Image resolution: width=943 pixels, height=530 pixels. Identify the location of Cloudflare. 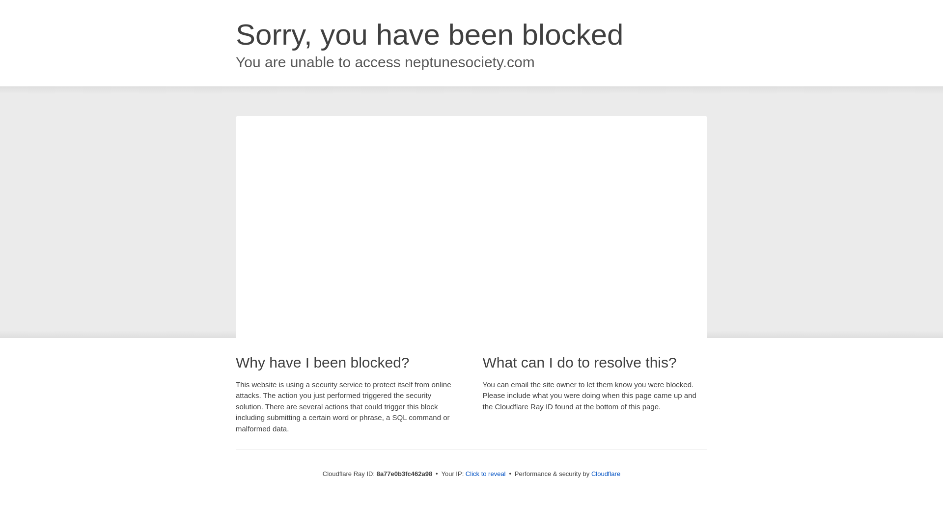
(606, 474).